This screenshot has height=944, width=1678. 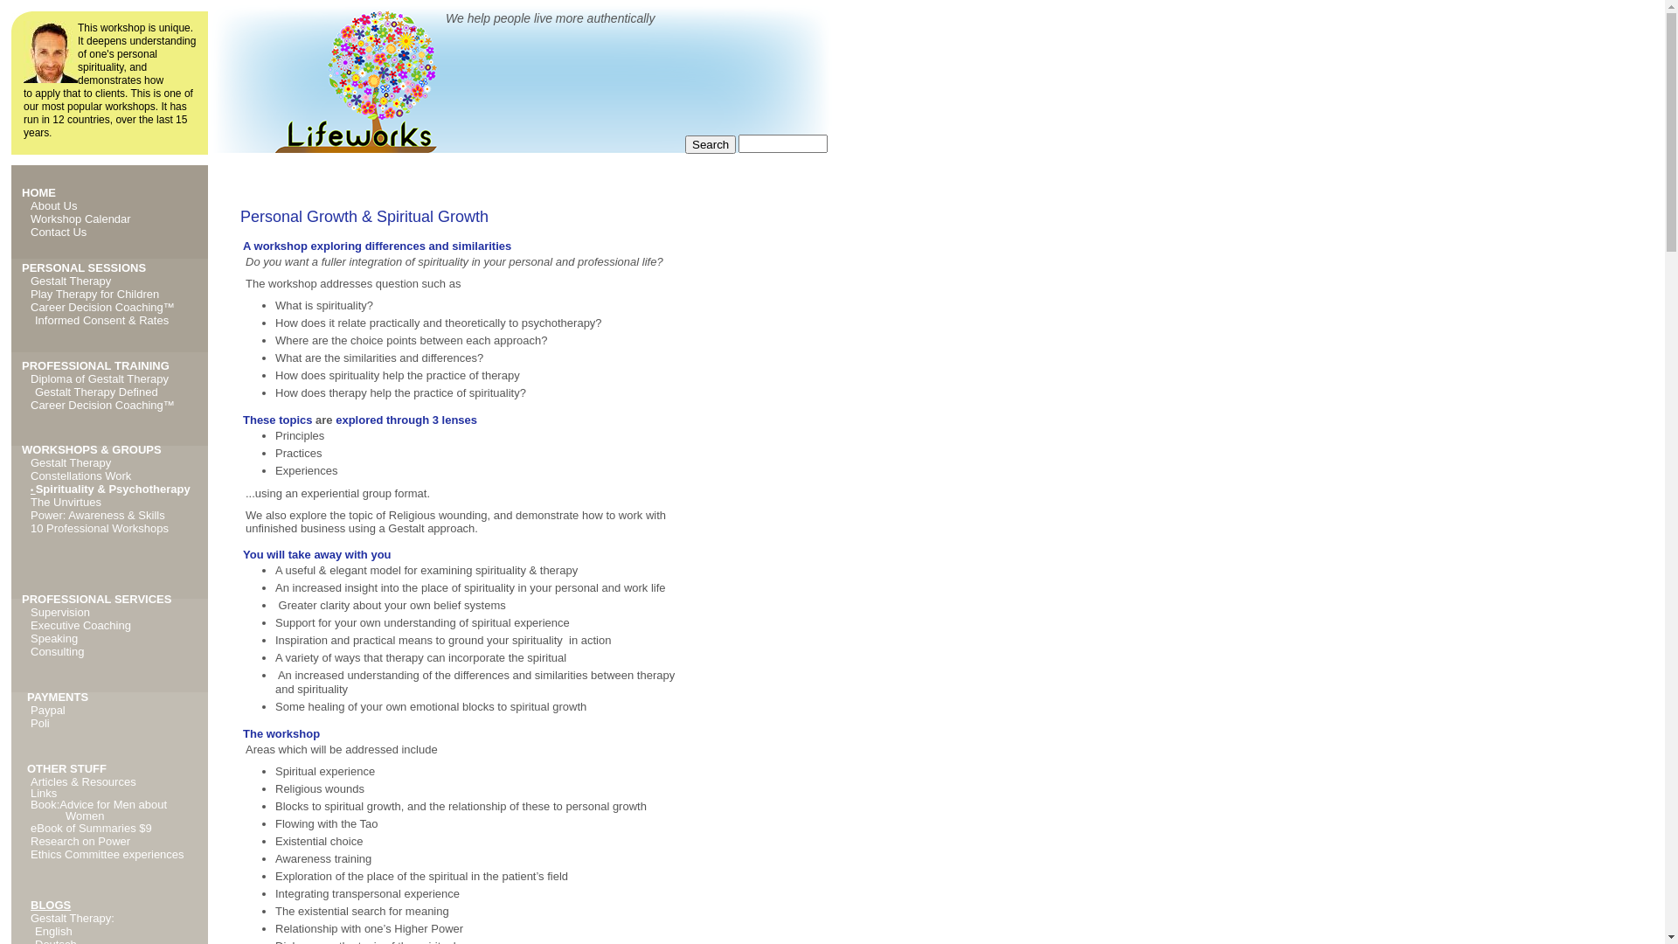 What do you see at coordinates (80, 841) in the screenshot?
I see `Research on Power` at bounding box center [80, 841].